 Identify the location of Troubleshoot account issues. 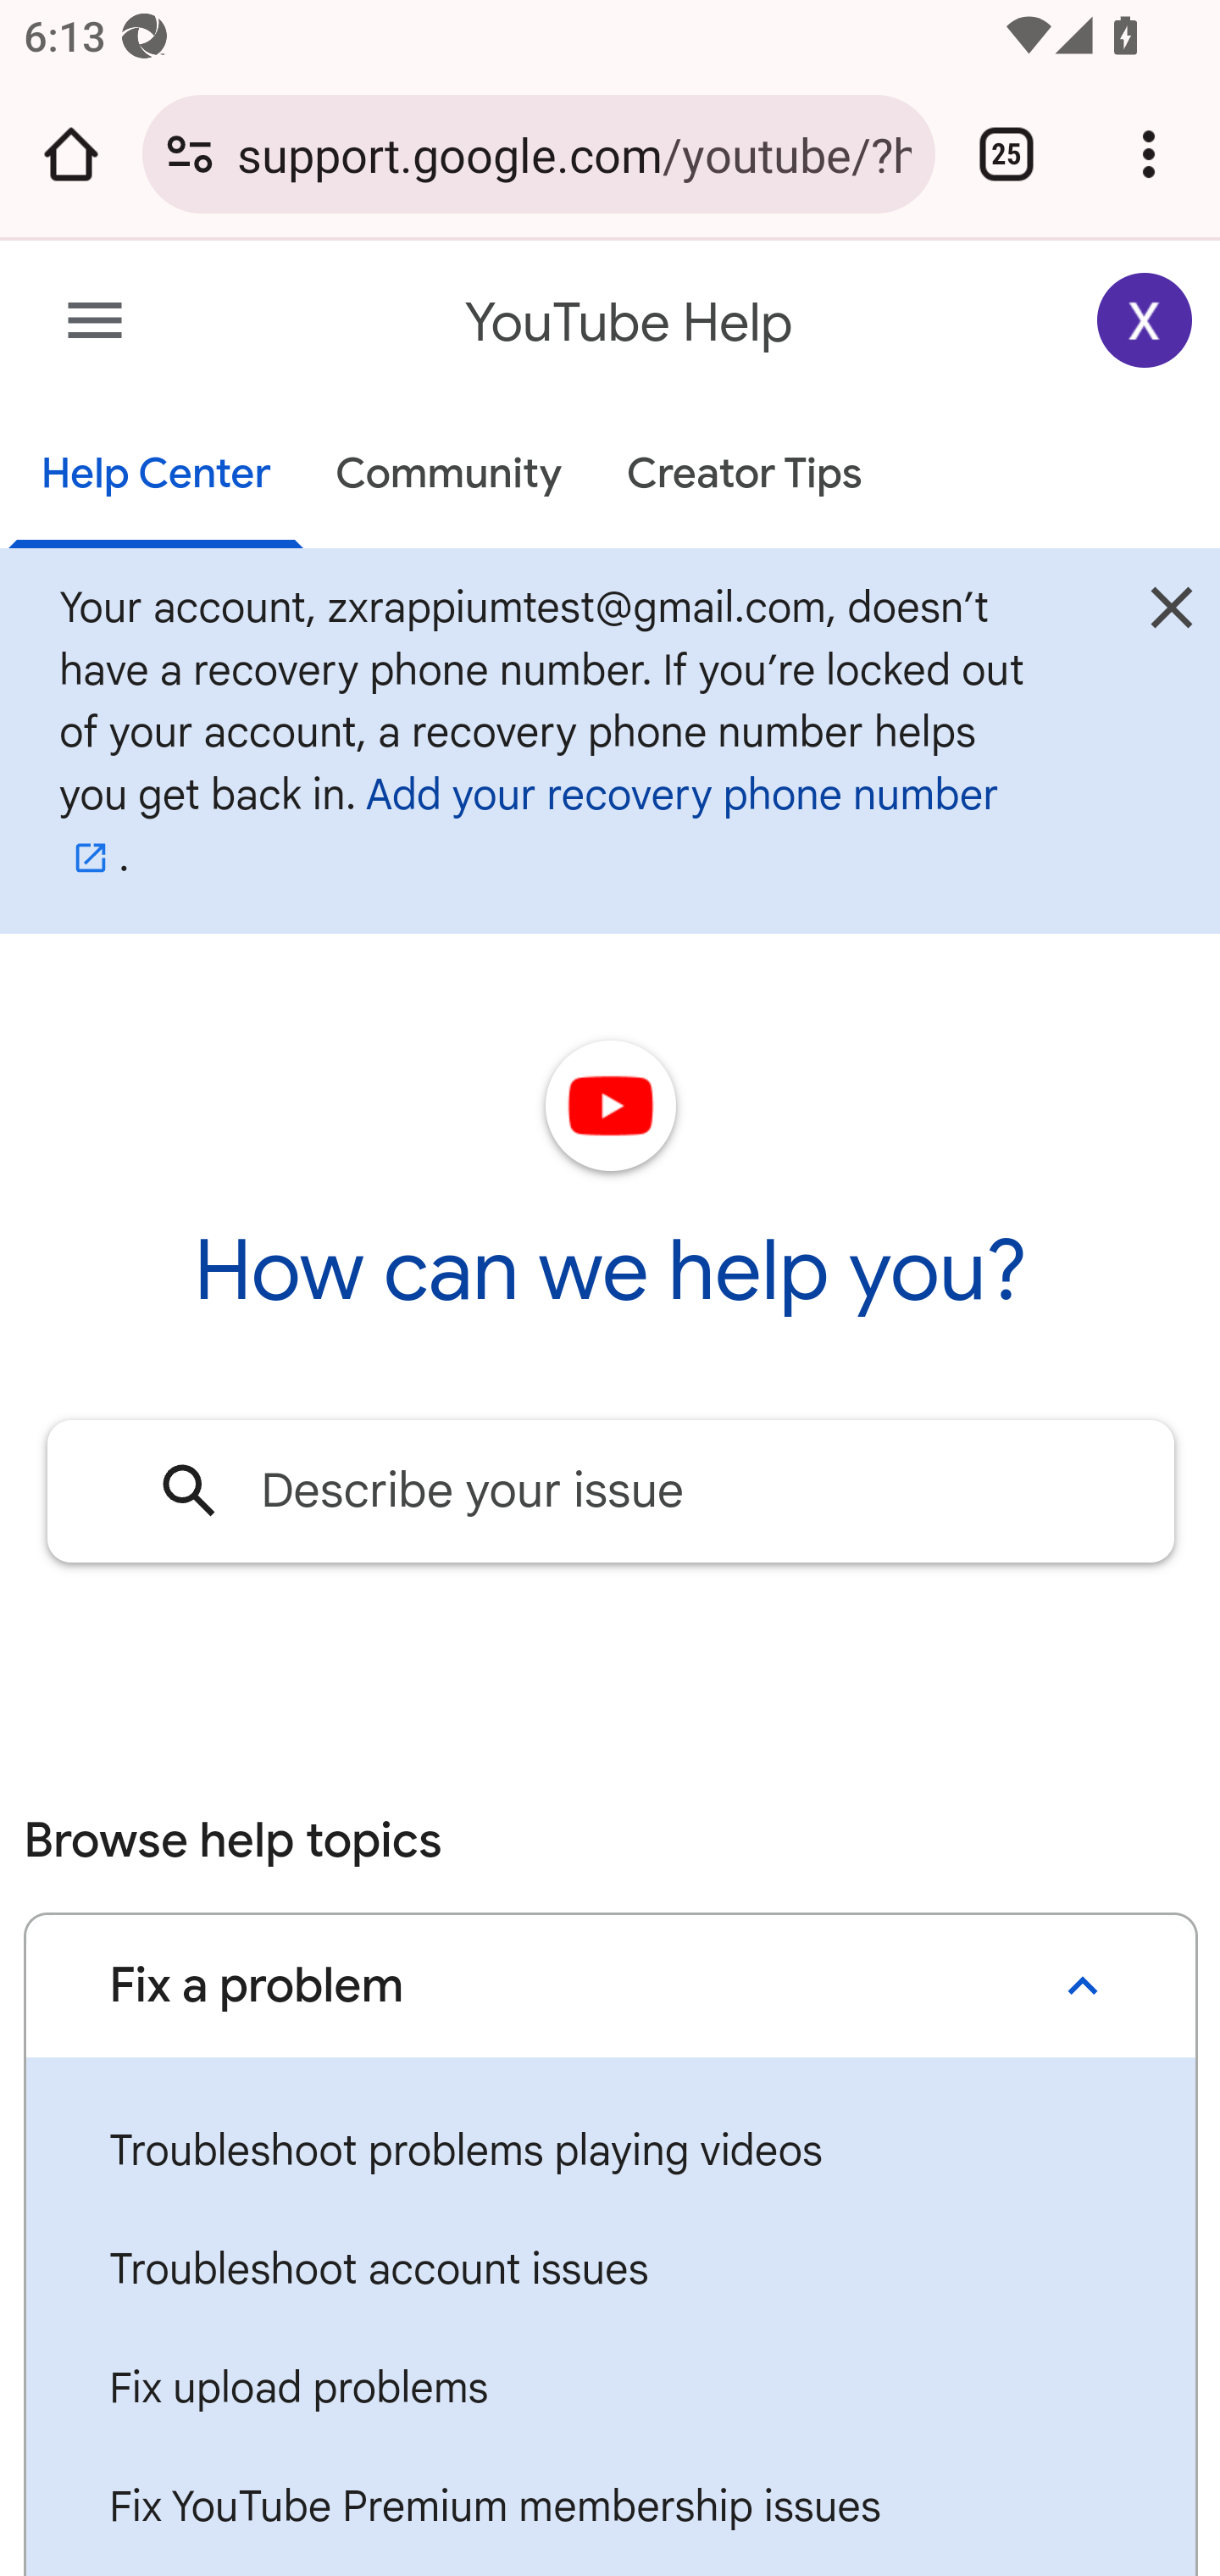
(610, 2271).